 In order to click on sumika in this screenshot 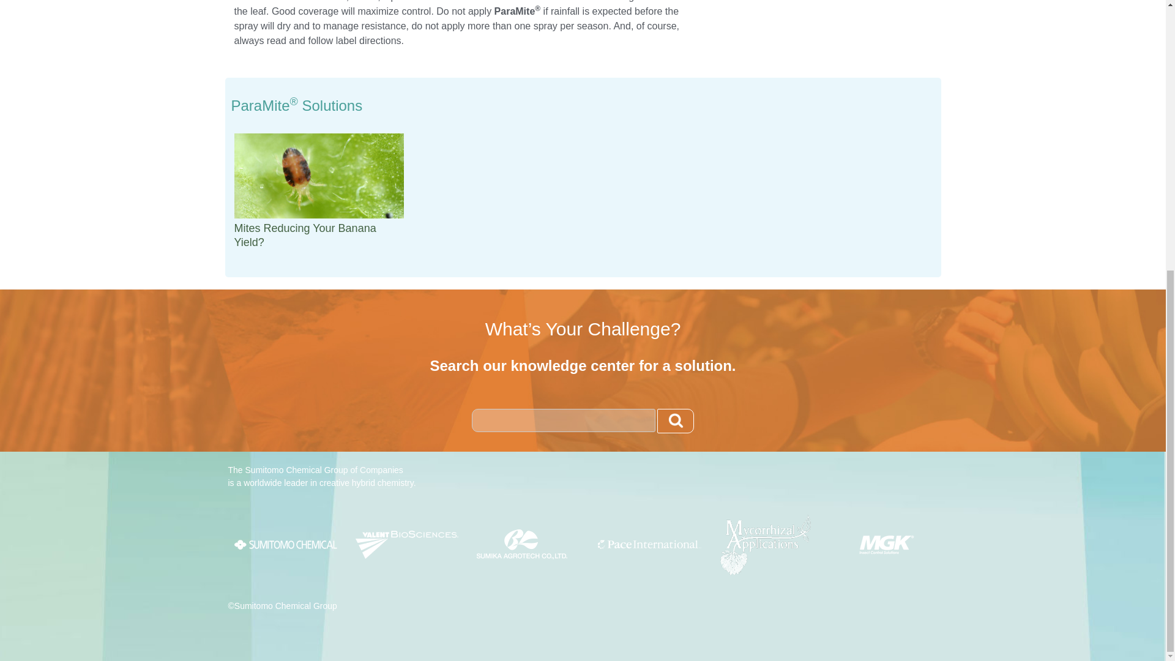, I will do `click(522, 544)`.